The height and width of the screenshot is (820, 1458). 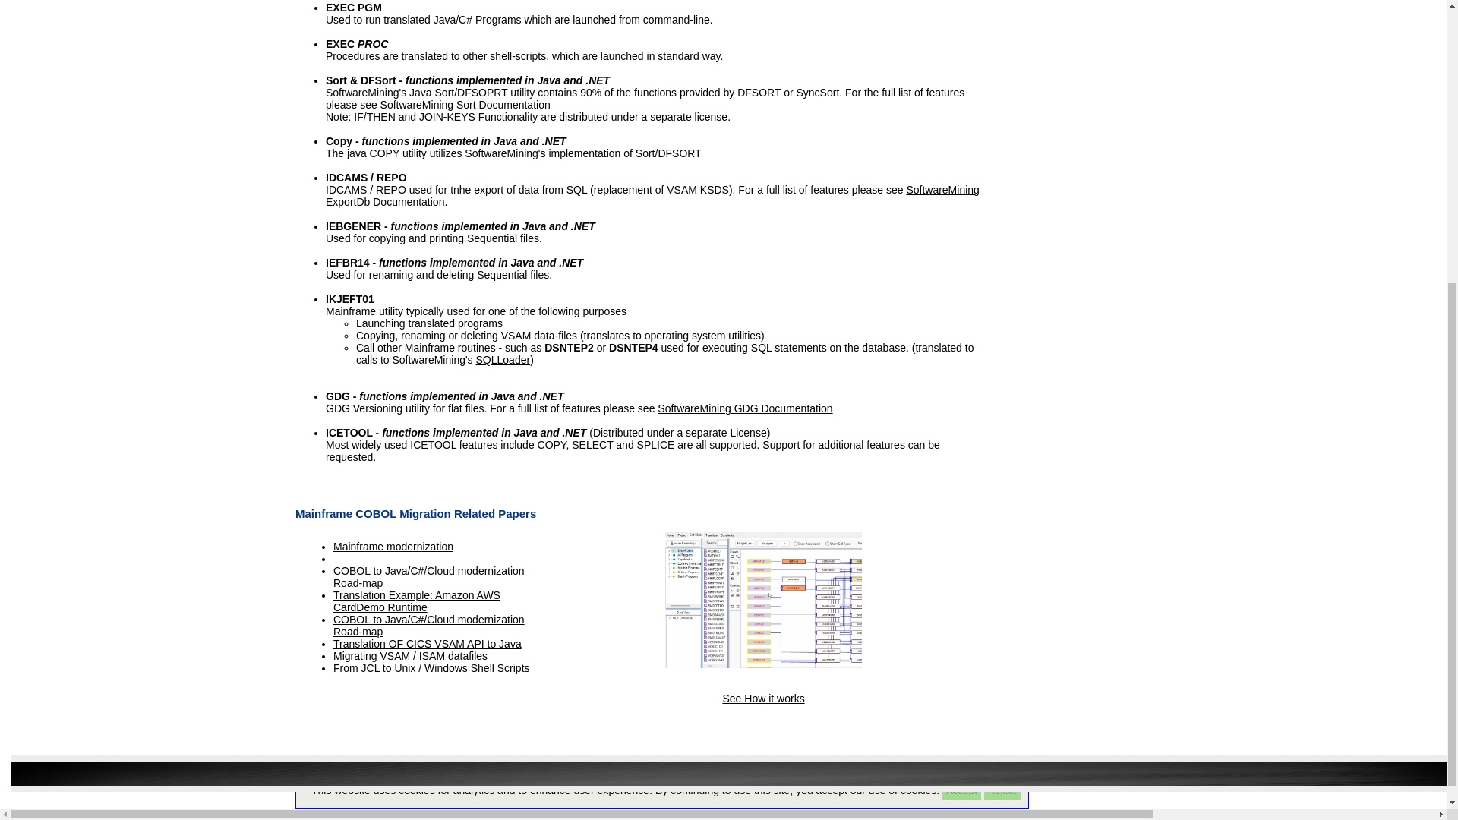 I want to click on Mainframe modernization, so click(x=393, y=546).